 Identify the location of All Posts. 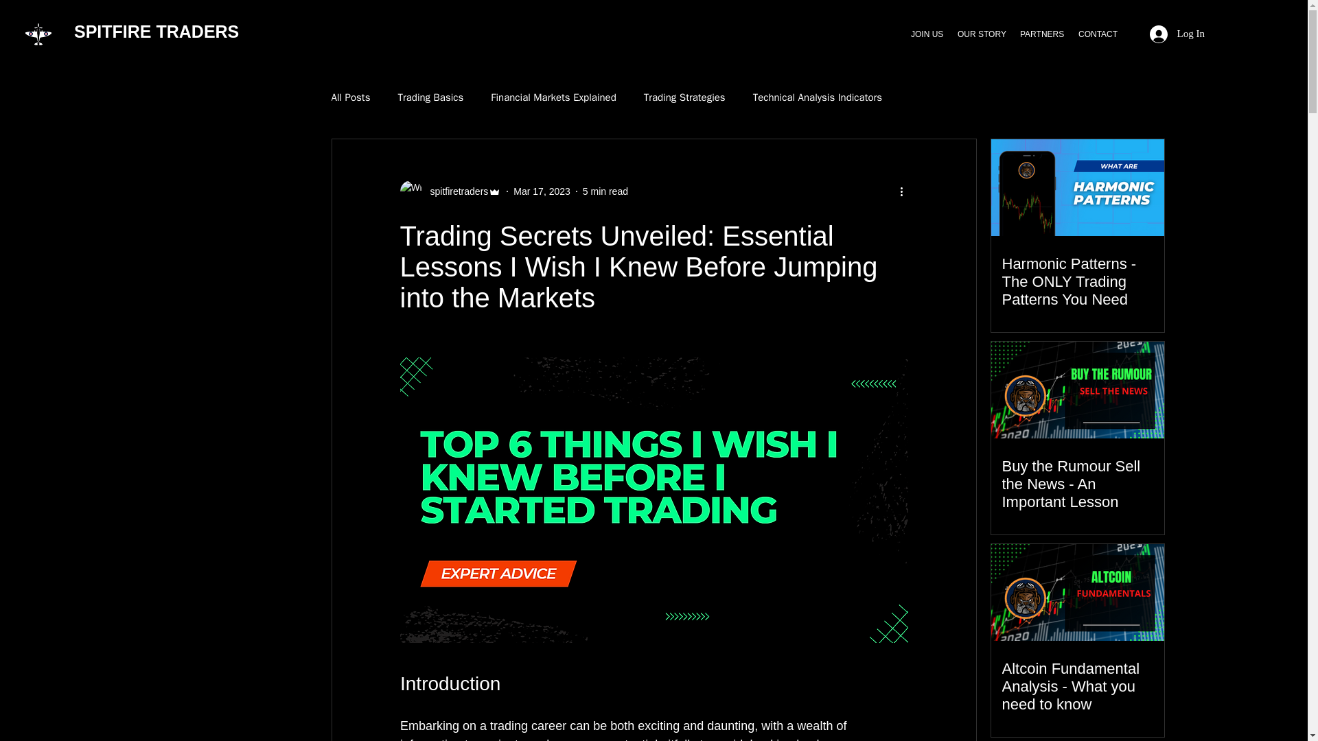
(350, 97).